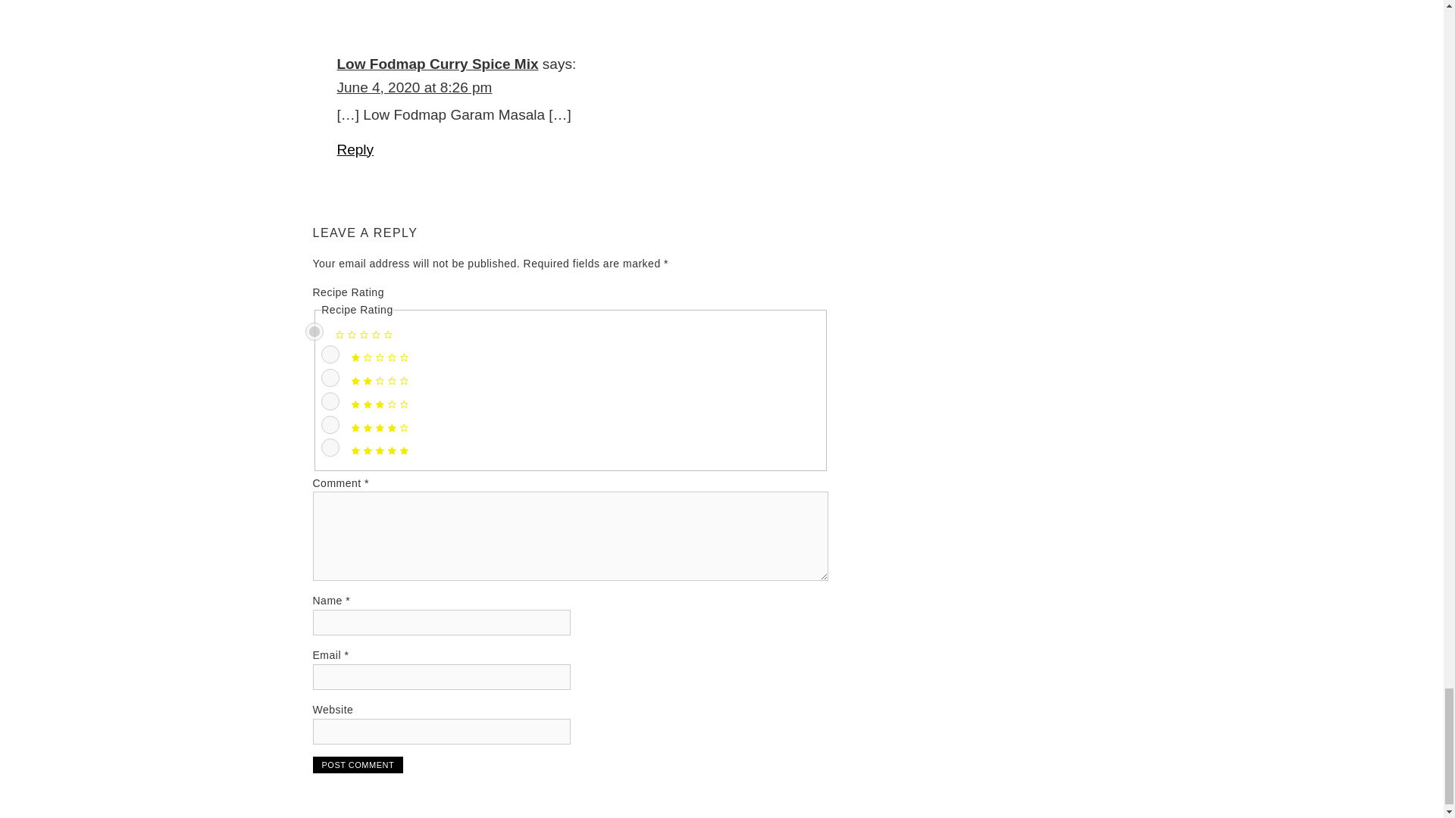 Image resolution: width=1455 pixels, height=818 pixels. Describe the element at coordinates (330, 377) in the screenshot. I see `2` at that location.